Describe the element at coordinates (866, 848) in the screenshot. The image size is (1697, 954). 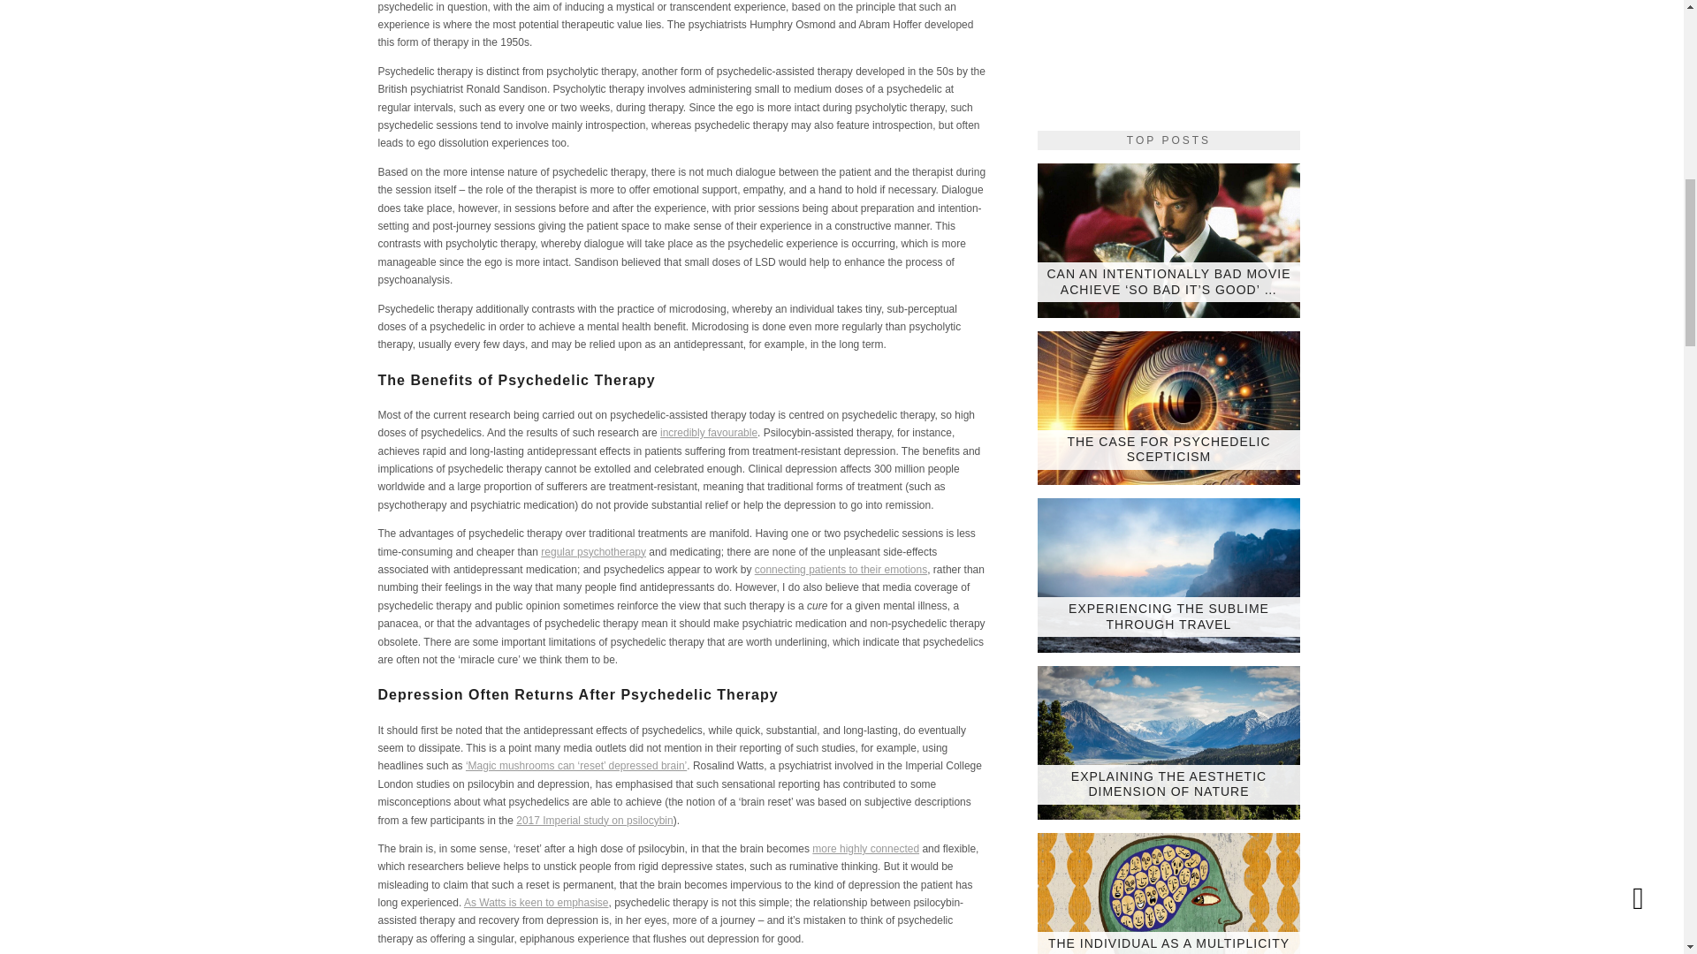
I see `more highly connected` at that location.